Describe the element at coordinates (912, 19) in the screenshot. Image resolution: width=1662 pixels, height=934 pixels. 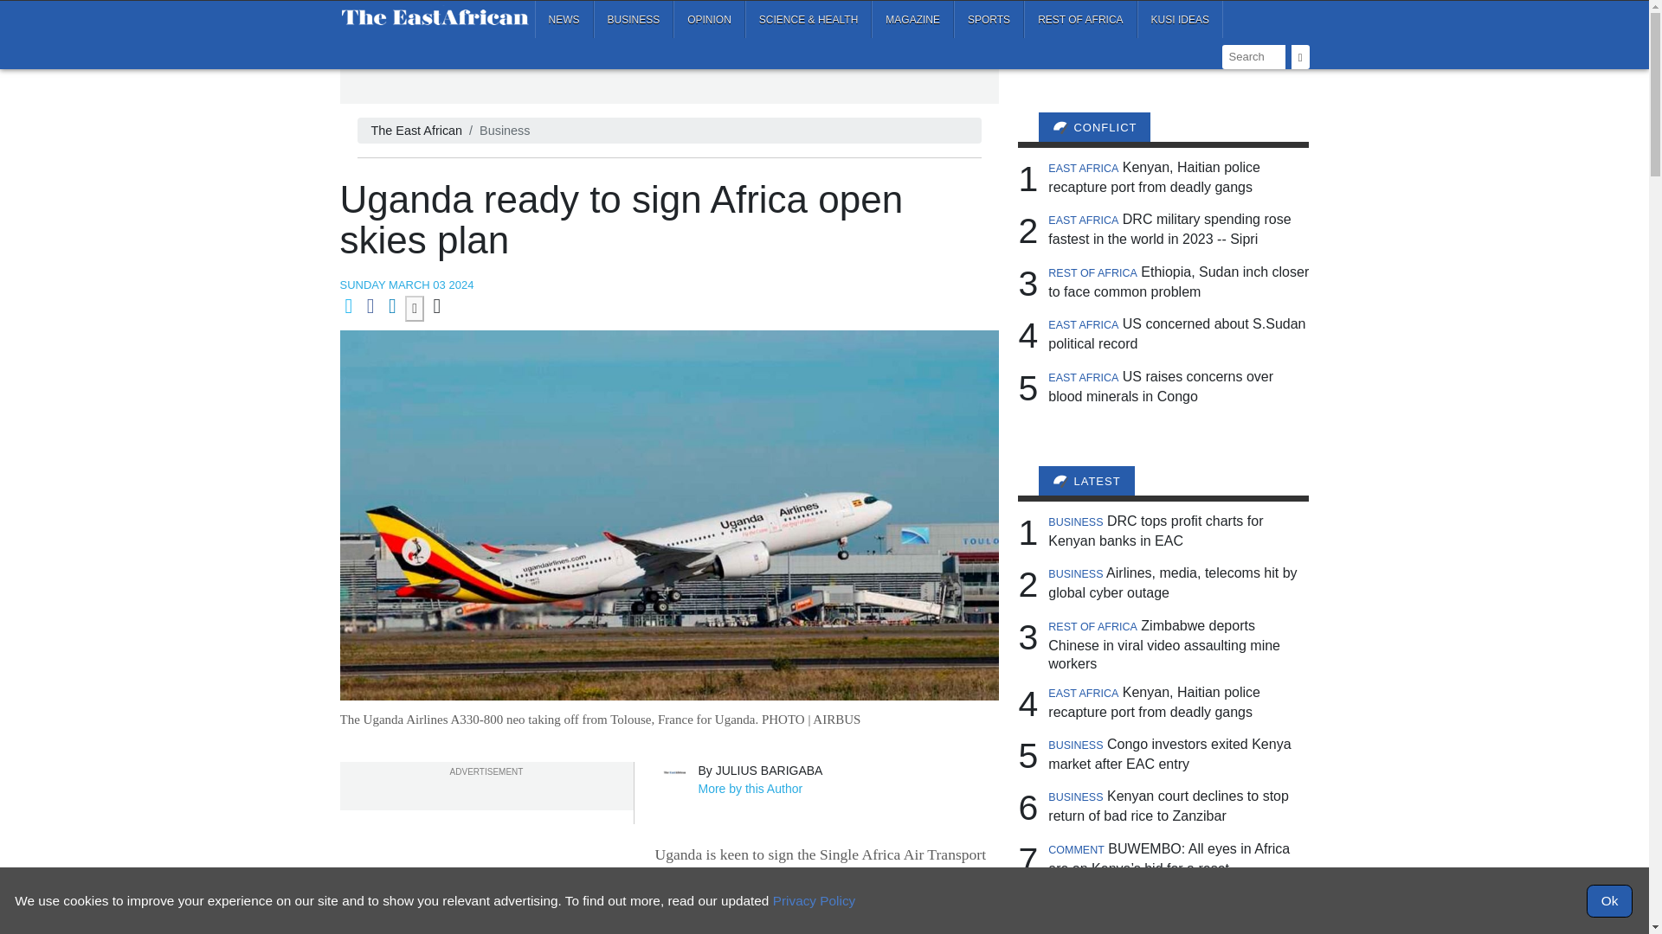
I see `MAGAZINE` at that location.